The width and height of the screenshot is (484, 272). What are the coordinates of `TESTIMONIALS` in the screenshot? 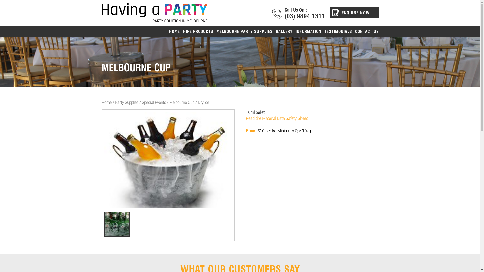 It's located at (338, 32).